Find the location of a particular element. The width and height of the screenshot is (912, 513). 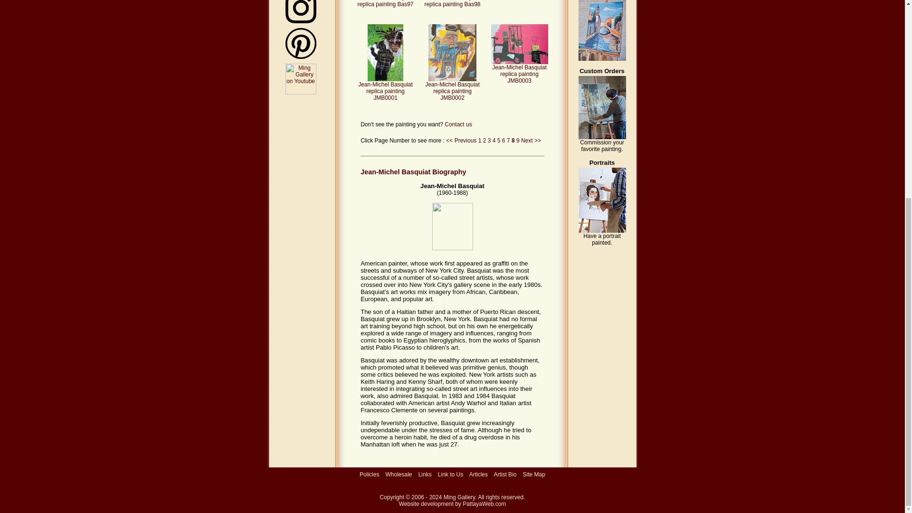

Jean-Michel Basquiat replica painting Bas98 is located at coordinates (452, 4).